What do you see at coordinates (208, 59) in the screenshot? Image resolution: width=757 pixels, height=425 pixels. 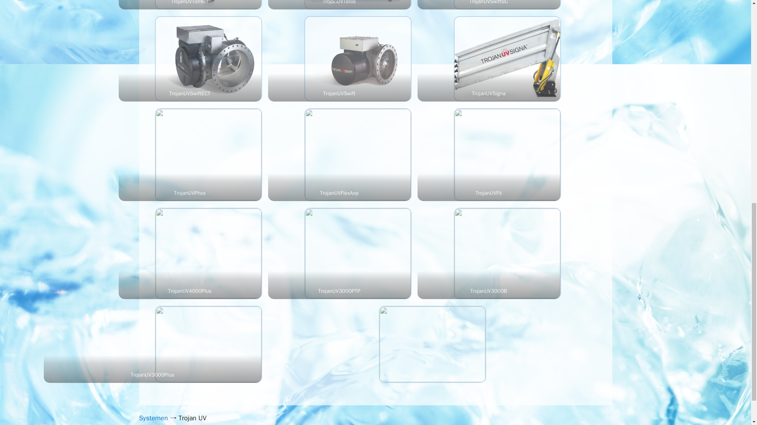 I see `TrojanUVSwiftECT` at bounding box center [208, 59].